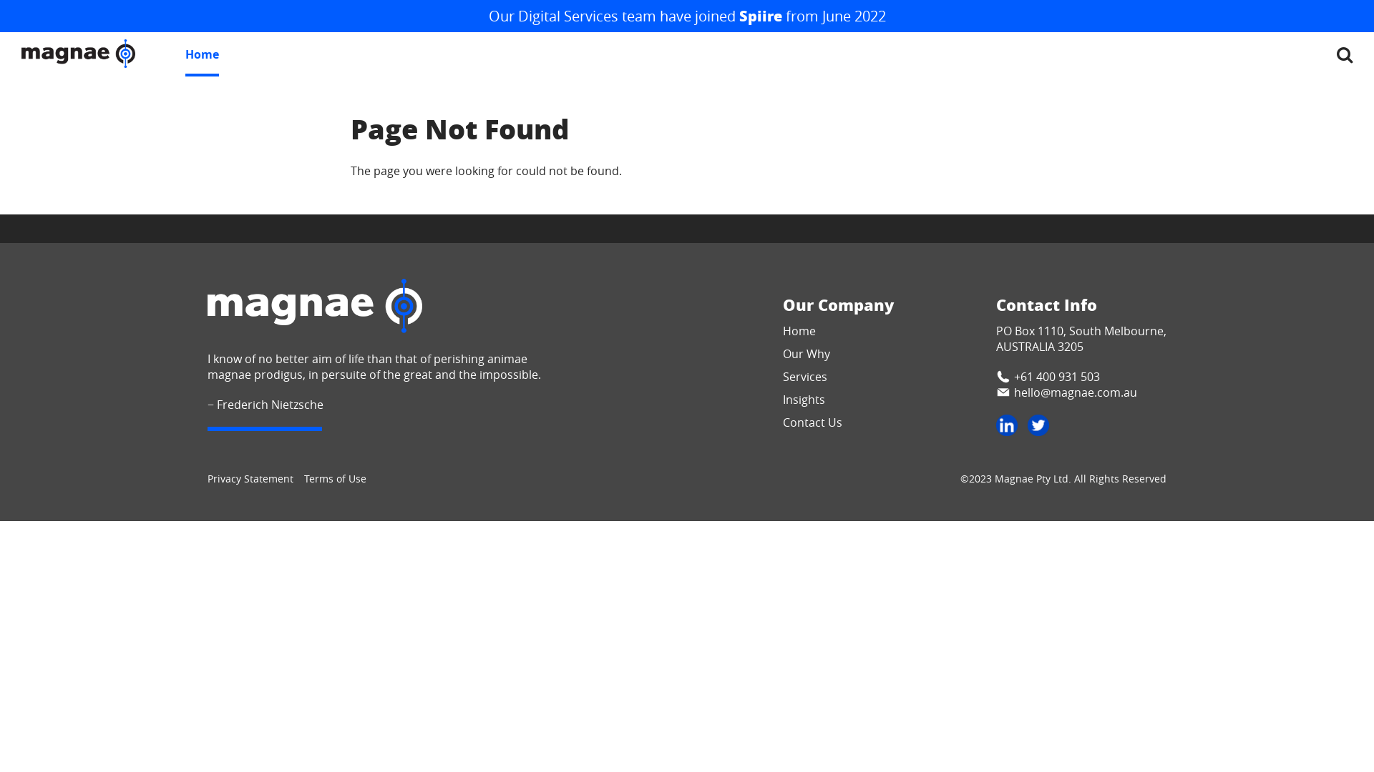 This screenshot has width=1374, height=772. Describe the element at coordinates (799, 331) in the screenshot. I see `Home` at that location.